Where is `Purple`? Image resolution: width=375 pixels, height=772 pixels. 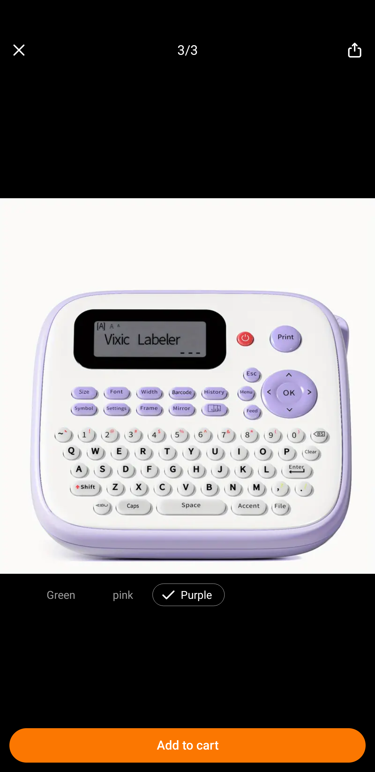
Purple is located at coordinates (196, 594).